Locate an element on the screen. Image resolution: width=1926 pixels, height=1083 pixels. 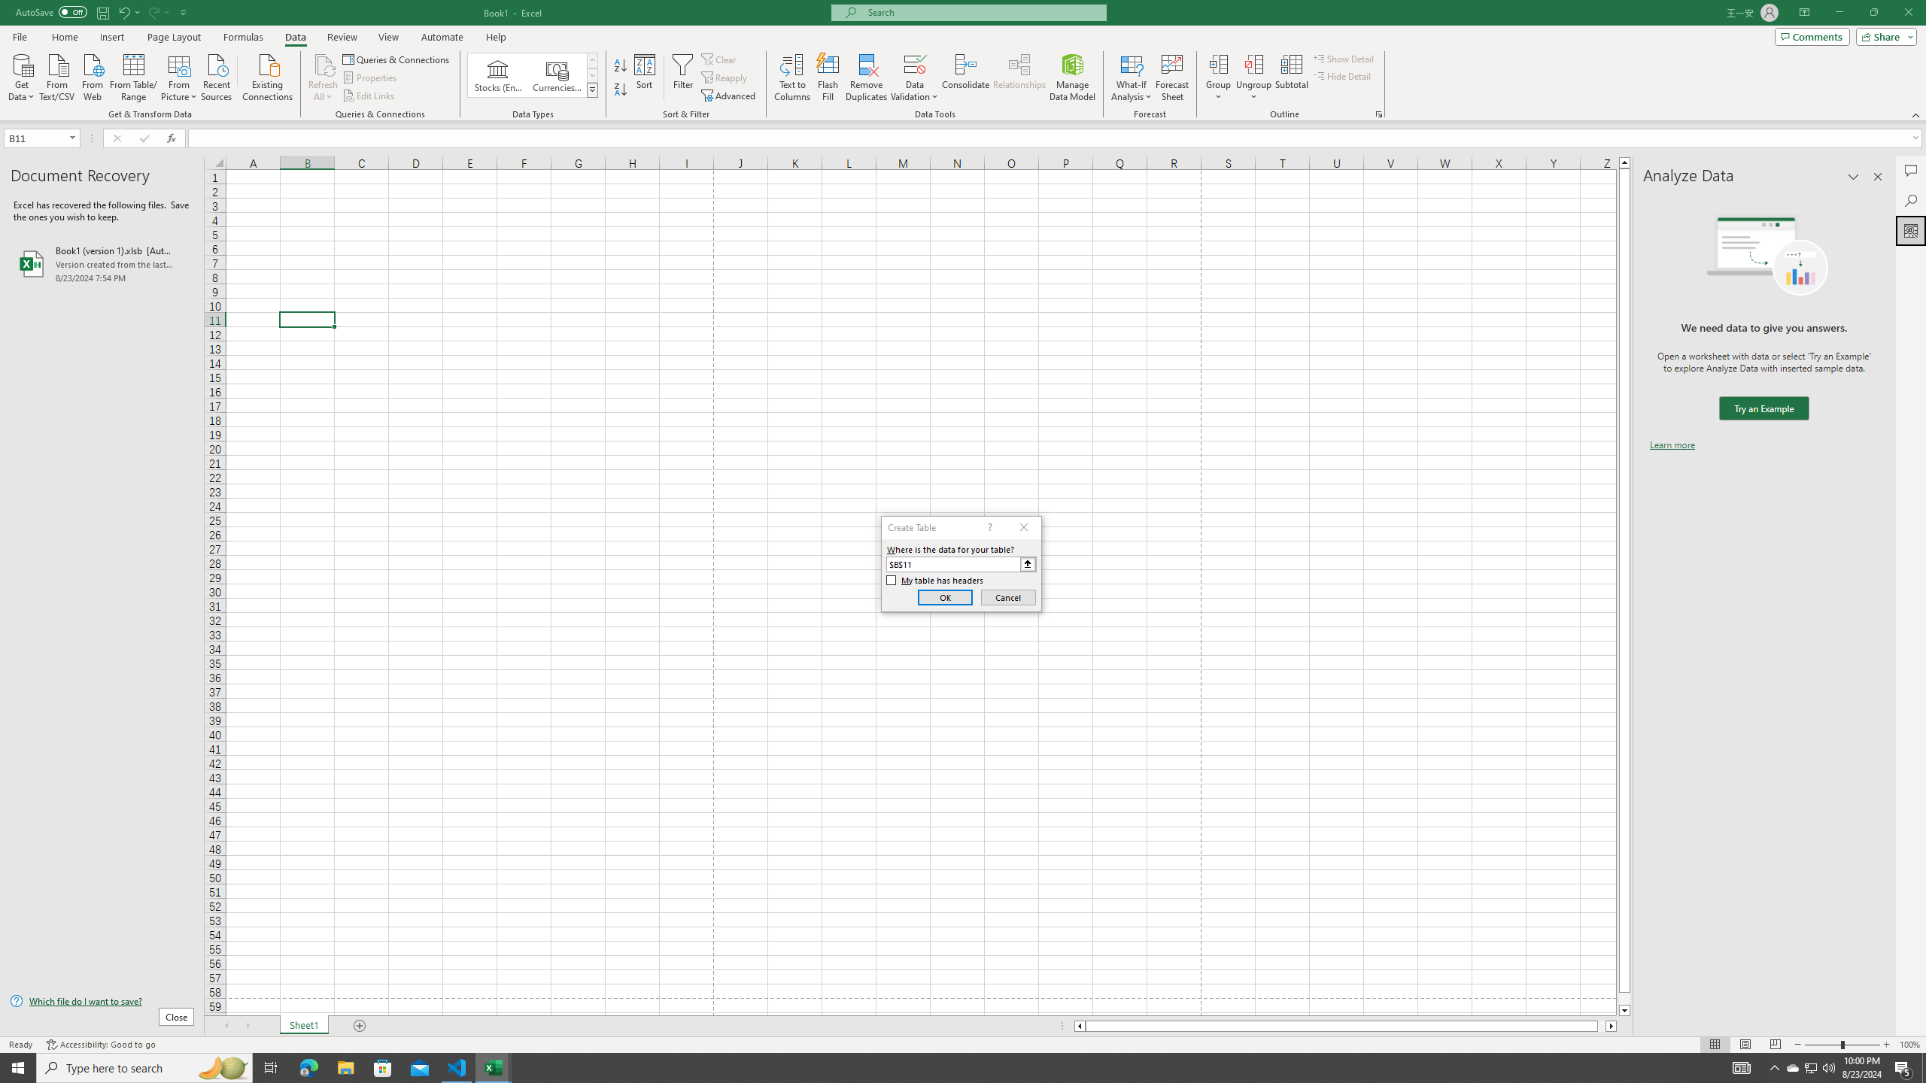
Remove Duplicates is located at coordinates (867, 77).